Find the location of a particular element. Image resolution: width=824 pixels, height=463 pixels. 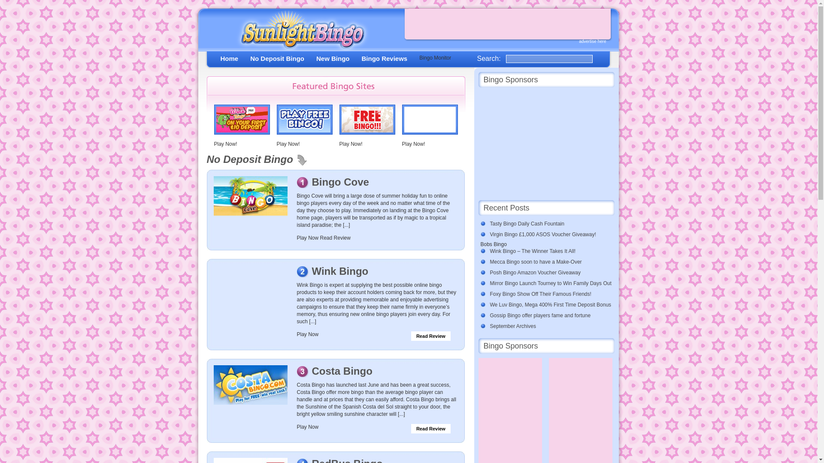

Foxy Bingo Show Off Their Famous Friends! is located at coordinates (549, 294).